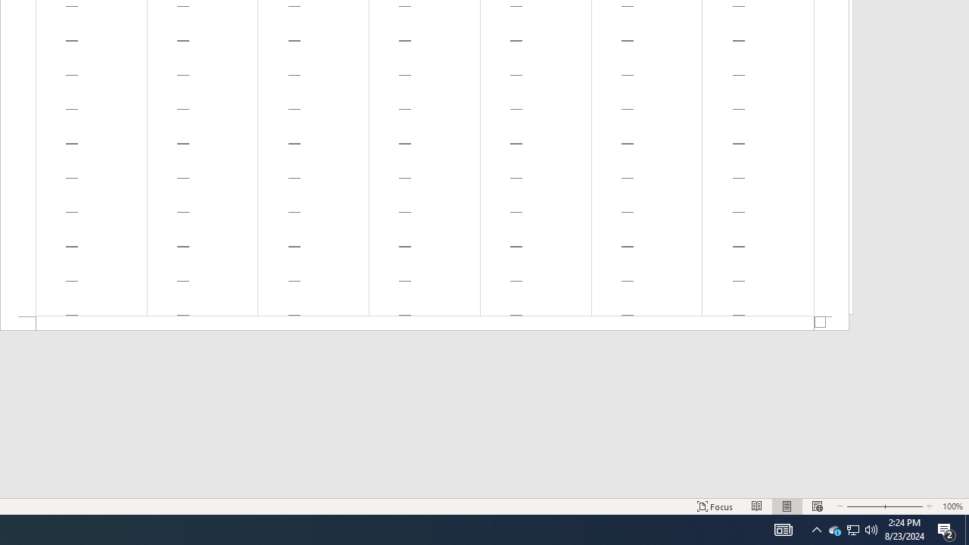 The width and height of the screenshot is (969, 545). I want to click on Web Layout, so click(817, 506).